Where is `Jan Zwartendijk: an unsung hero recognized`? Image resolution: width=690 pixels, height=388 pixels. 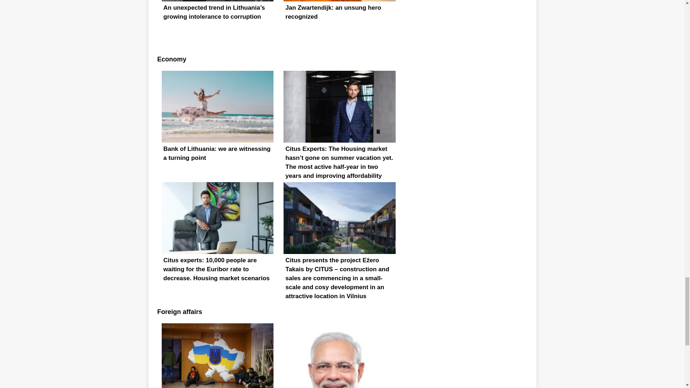
Jan Zwartendijk: an unsung hero recognized is located at coordinates (339, 20).